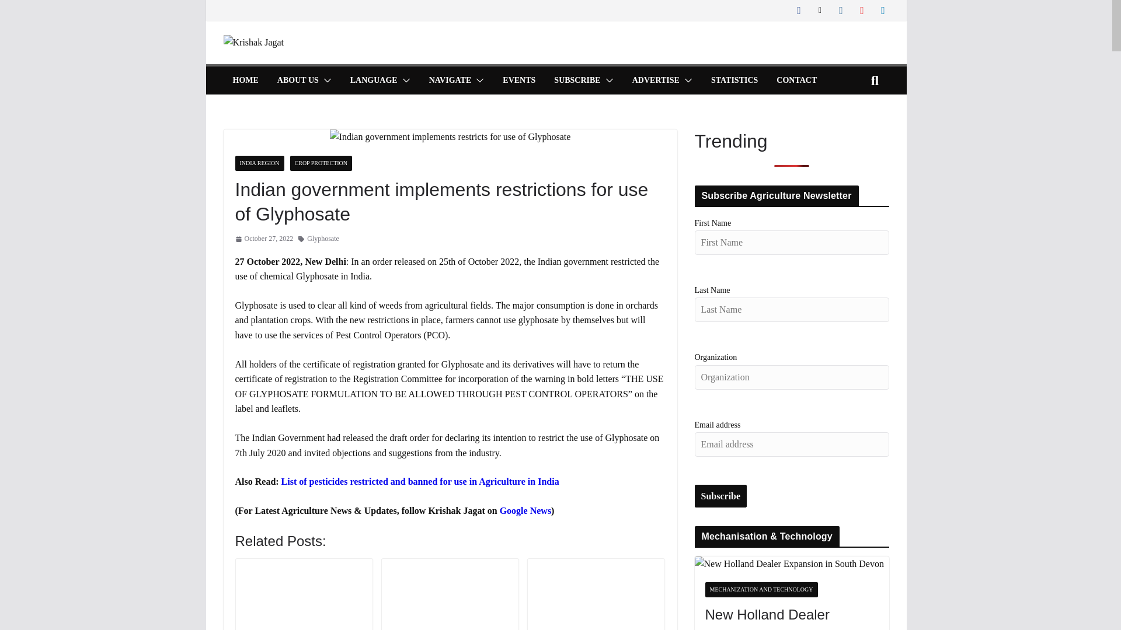 This screenshot has height=630, width=1121. What do you see at coordinates (655, 80) in the screenshot?
I see `ADVERTISE` at bounding box center [655, 80].